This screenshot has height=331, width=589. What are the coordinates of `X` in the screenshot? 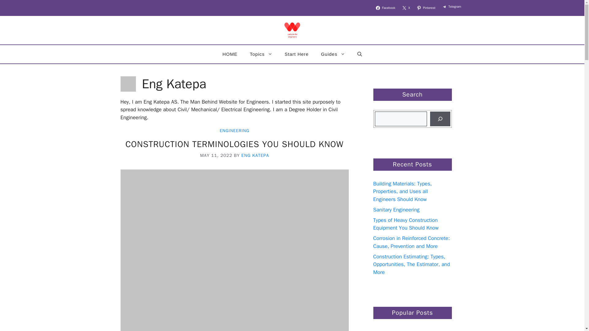 It's located at (406, 8).